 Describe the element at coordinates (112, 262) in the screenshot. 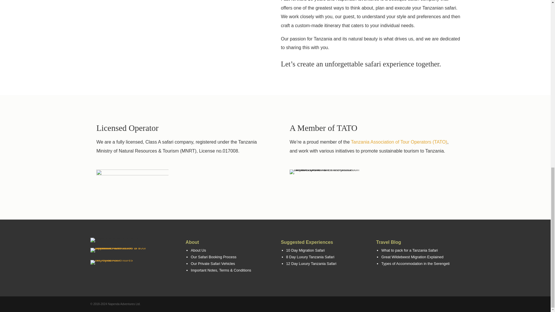

I see `Napenda Adventures on Tripadvisor` at that location.